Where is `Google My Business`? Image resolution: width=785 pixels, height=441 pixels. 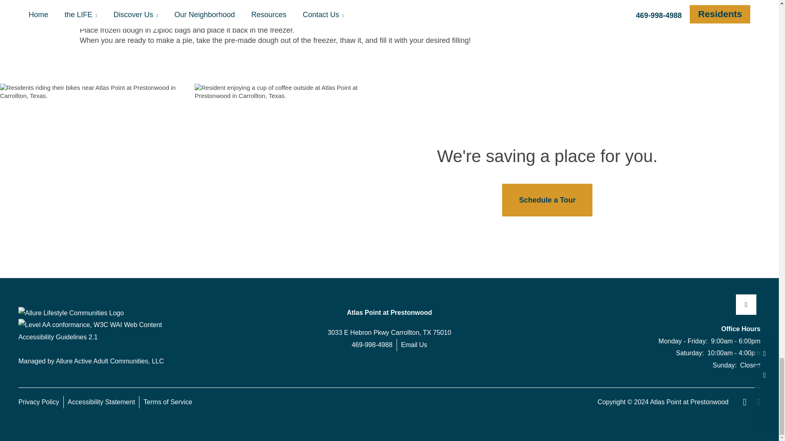
Google My Business is located at coordinates (746, 305).